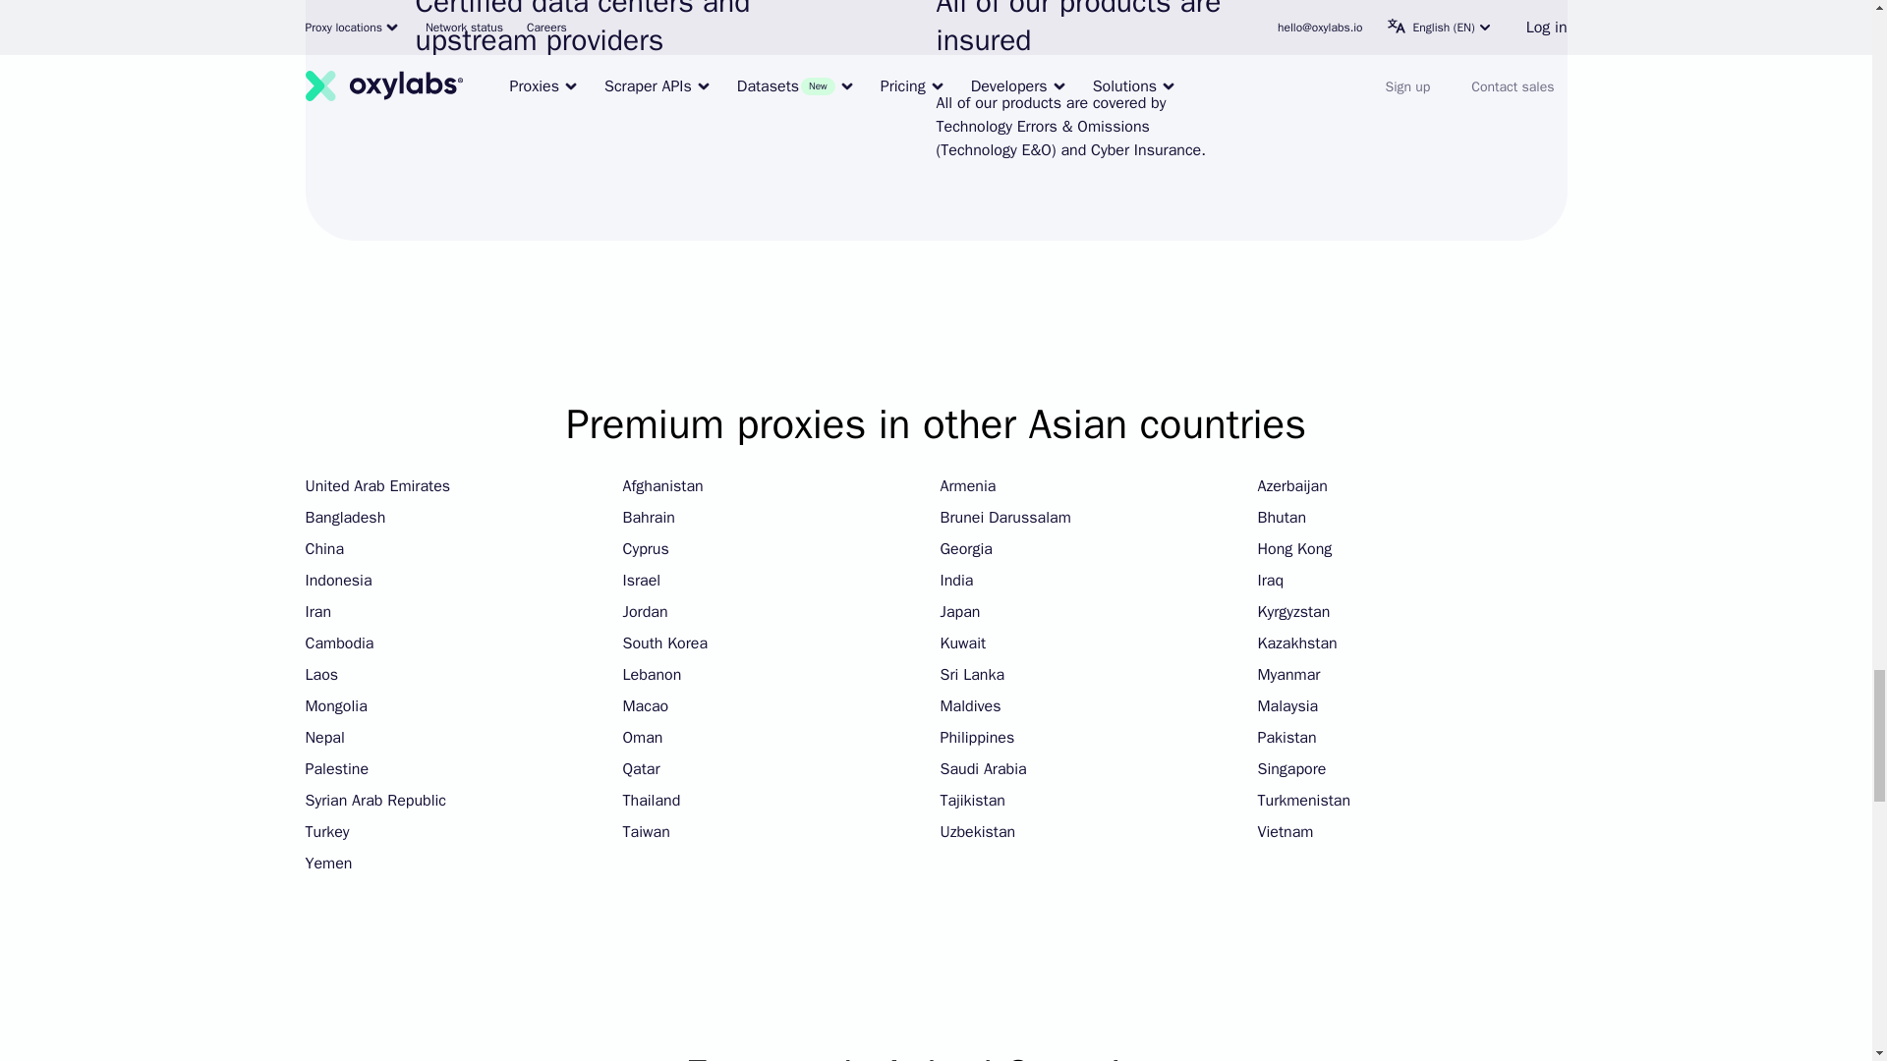 Image resolution: width=1887 pixels, height=1061 pixels. What do you see at coordinates (377, 486) in the screenshot?
I see `United Arab Emirates` at bounding box center [377, 486].